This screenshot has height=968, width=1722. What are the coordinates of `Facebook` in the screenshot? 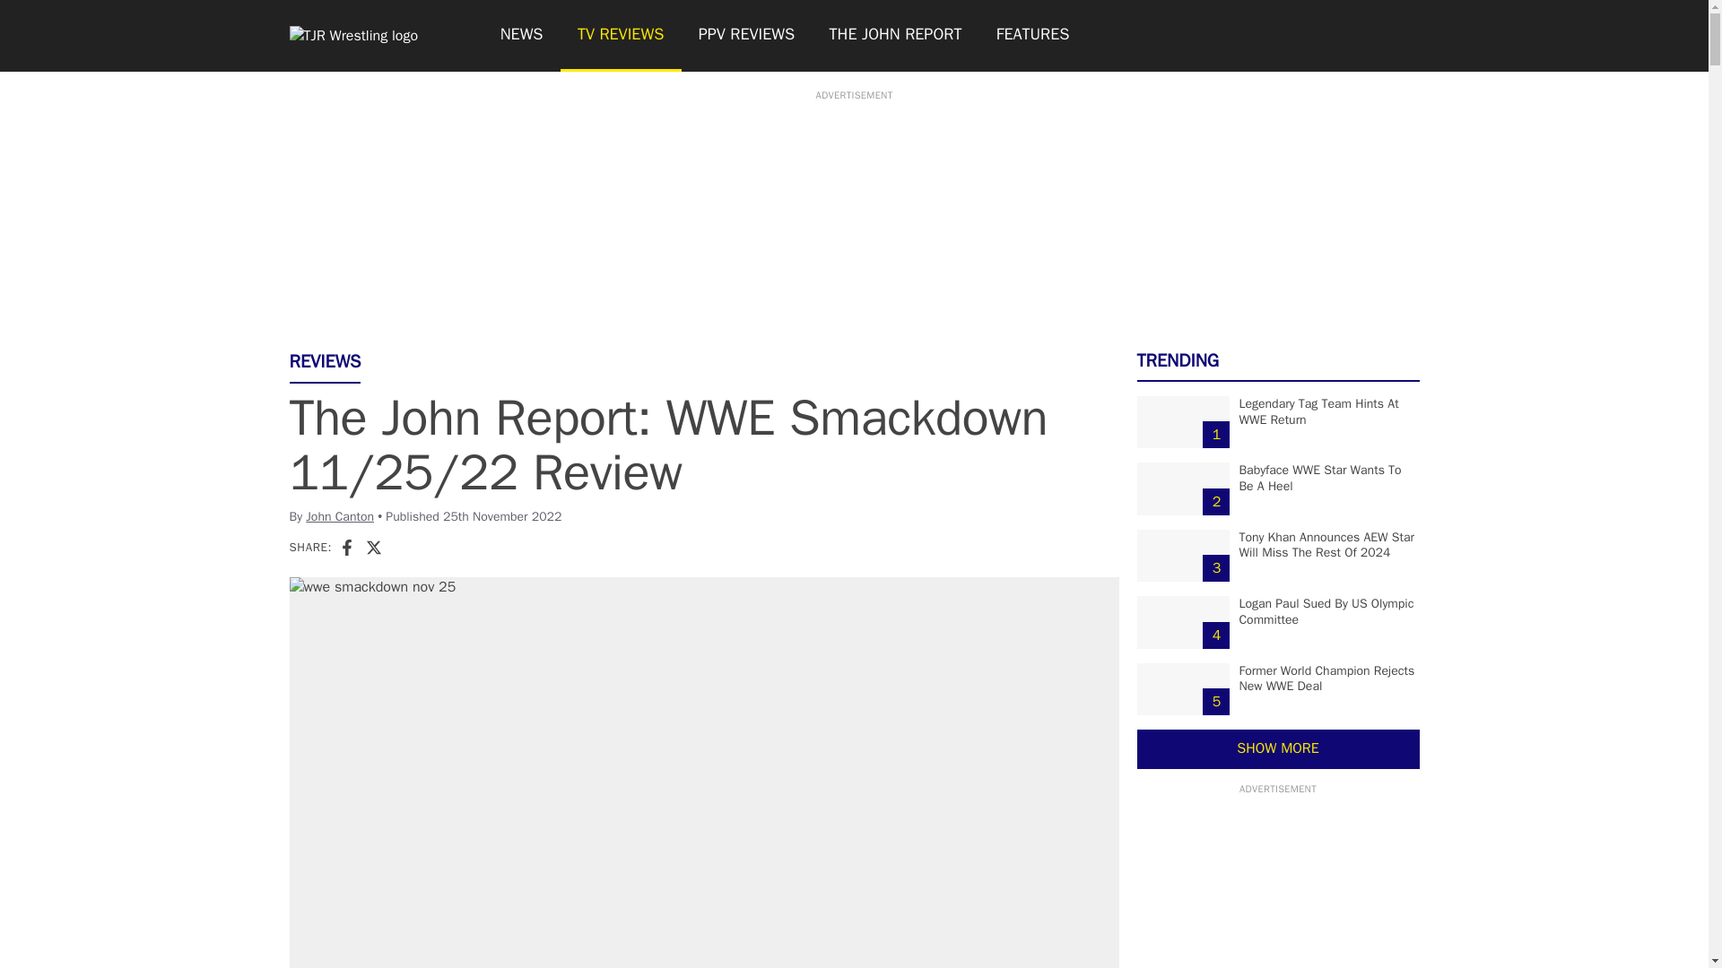 It's located at (346, 547).